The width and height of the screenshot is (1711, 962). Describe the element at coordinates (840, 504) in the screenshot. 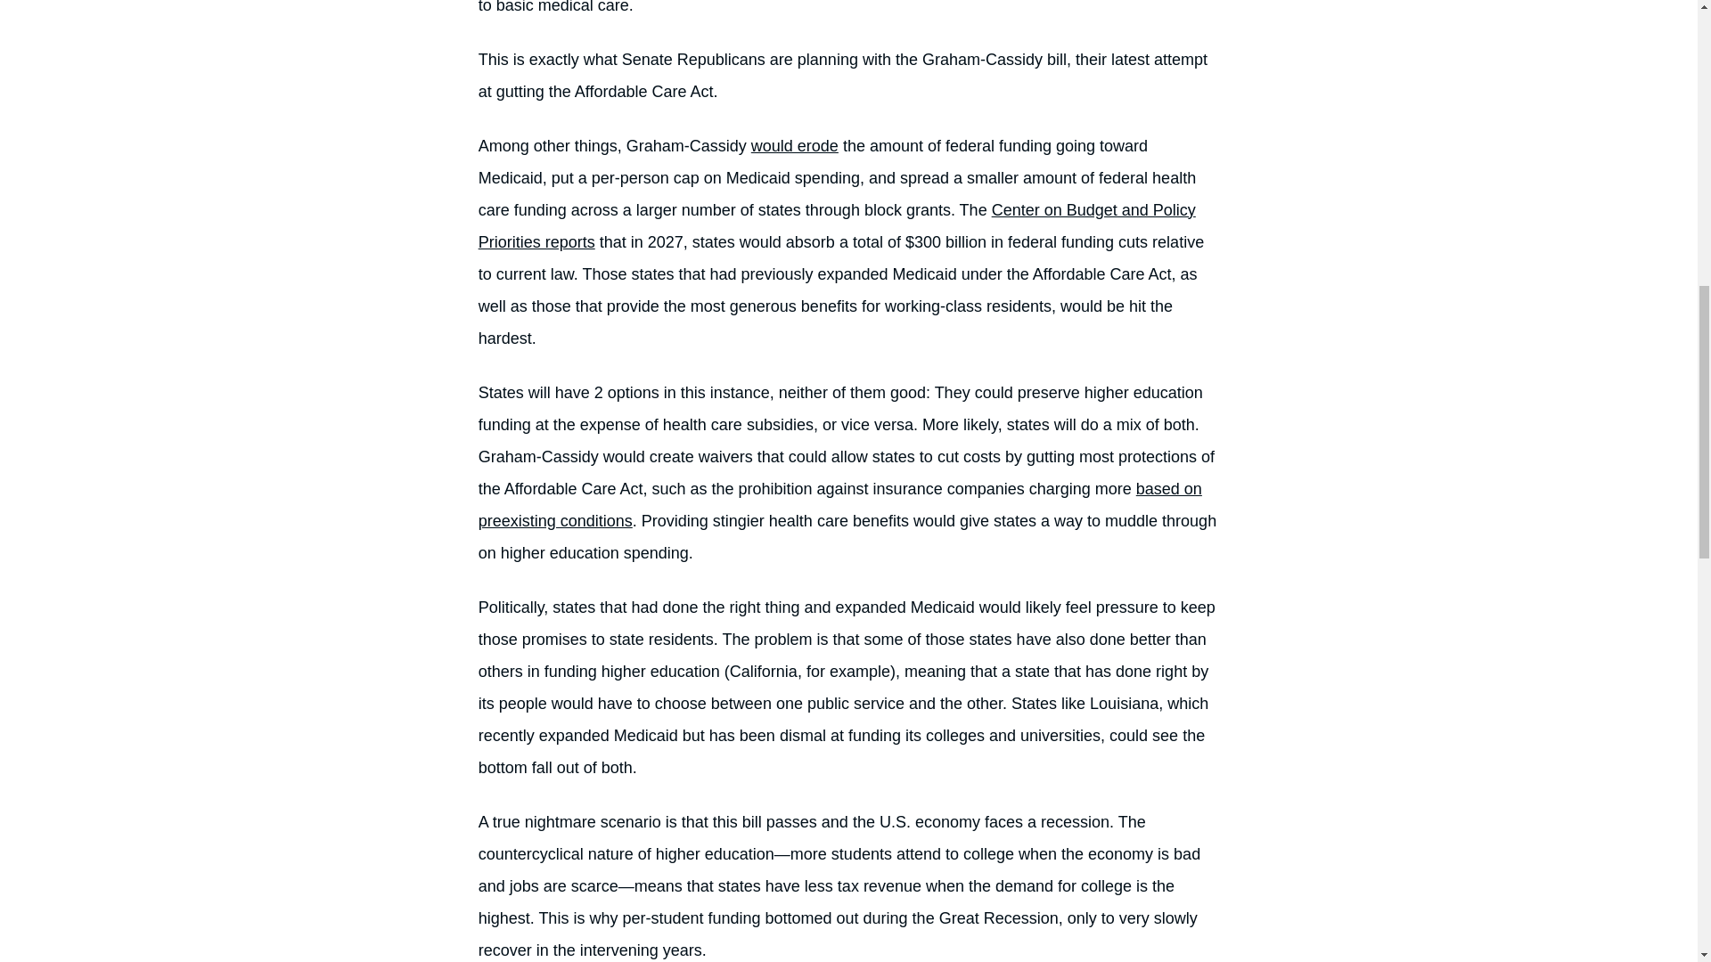

I see `based on preexisting conditions` at that location.